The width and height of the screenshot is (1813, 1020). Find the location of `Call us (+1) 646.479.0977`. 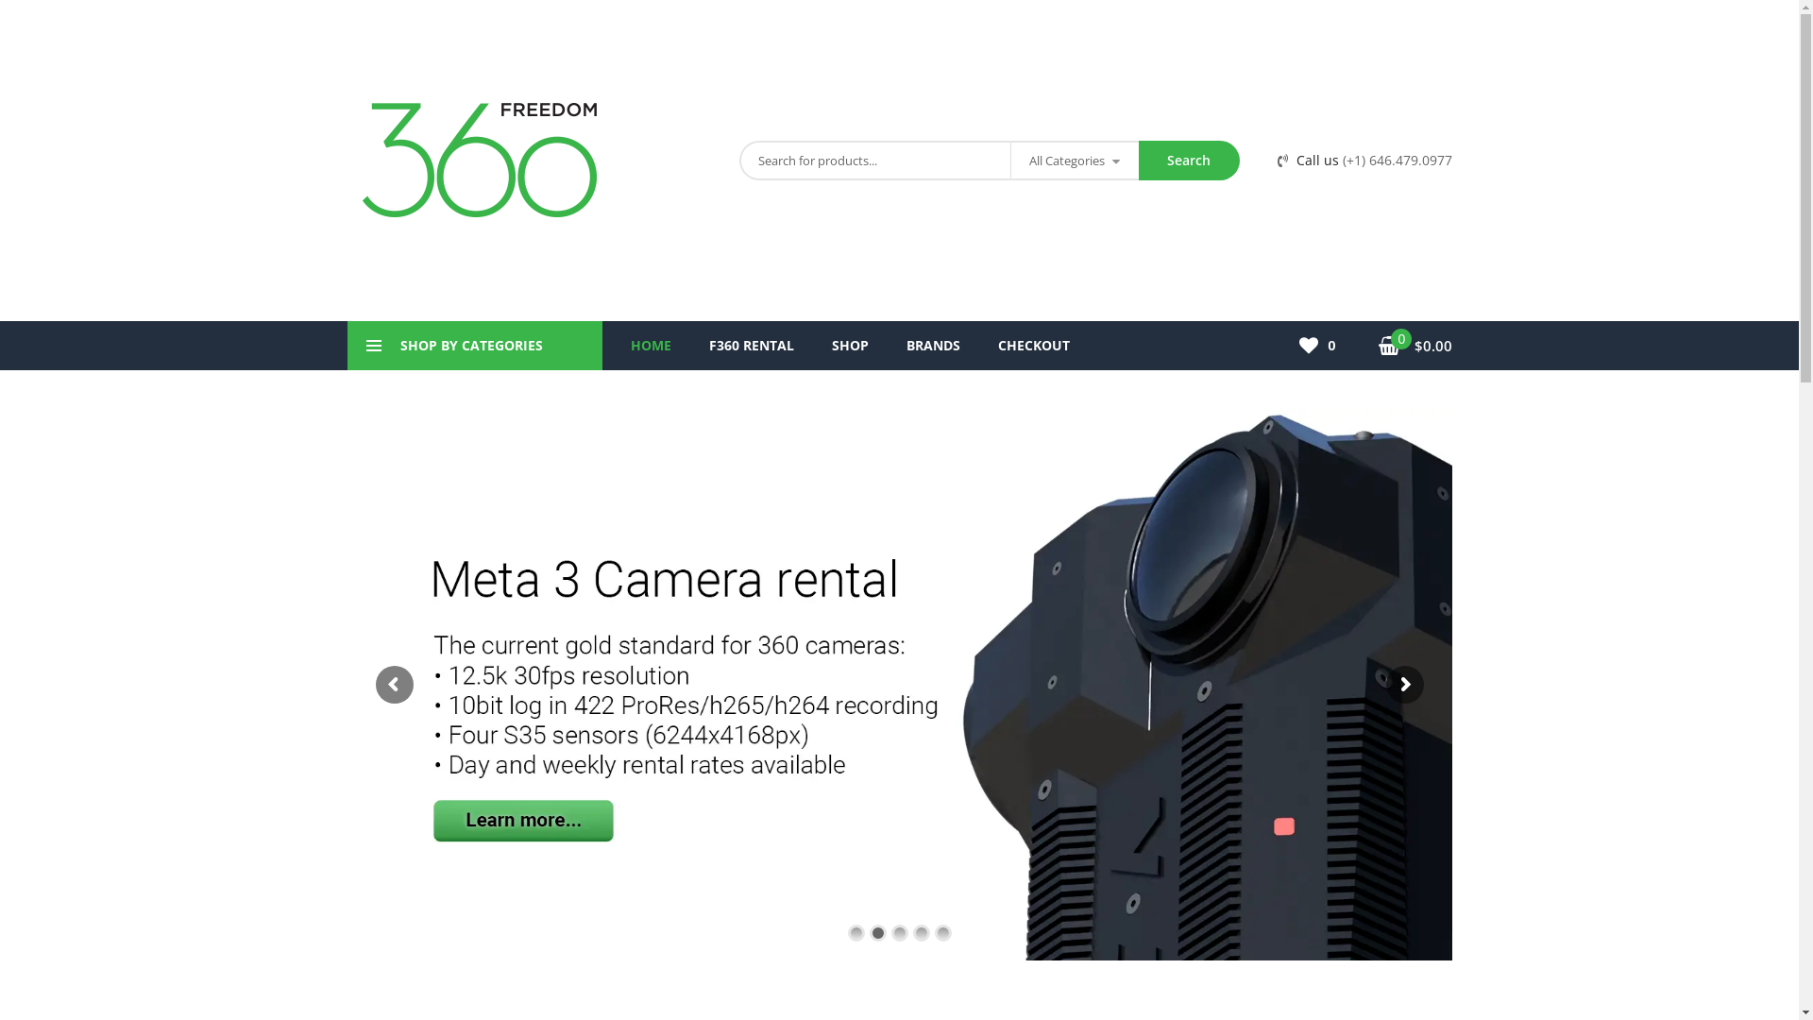

Call us (+1) 646.479.0977 is located at coordinates (1364, 161).